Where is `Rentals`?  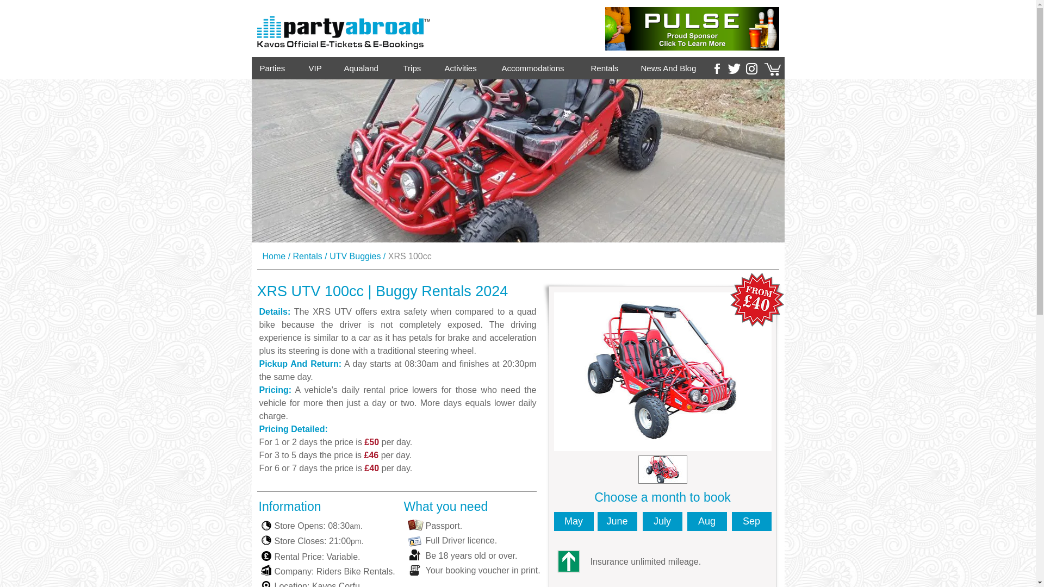 Rentals is located at coordinates (607, 67).